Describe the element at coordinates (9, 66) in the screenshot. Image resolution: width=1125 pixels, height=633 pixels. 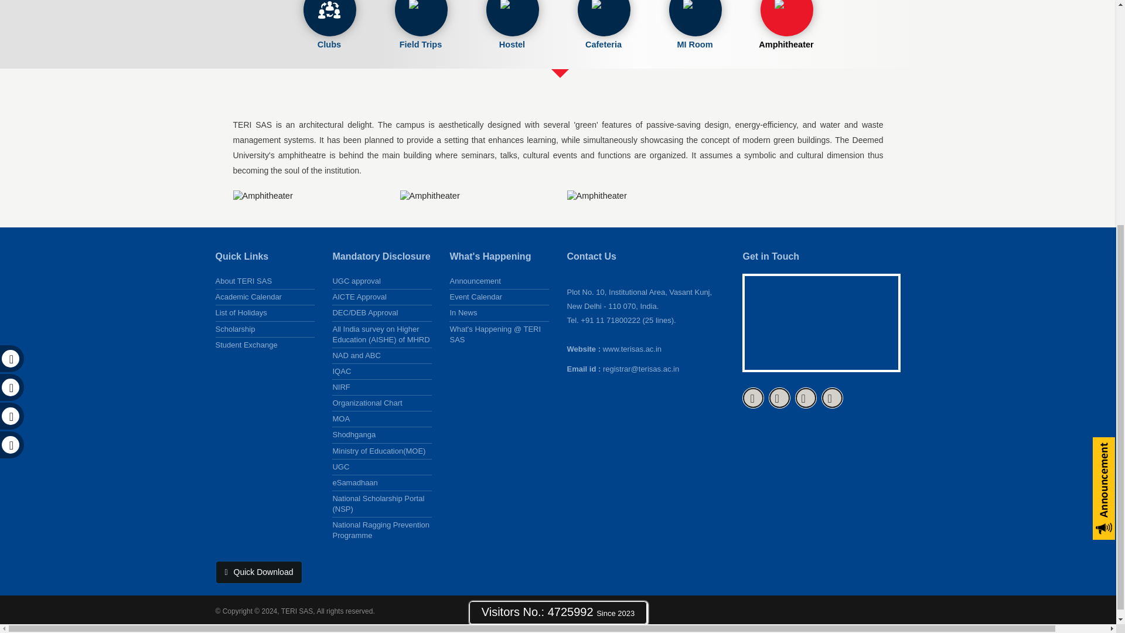
I see `Youtube` at that location.